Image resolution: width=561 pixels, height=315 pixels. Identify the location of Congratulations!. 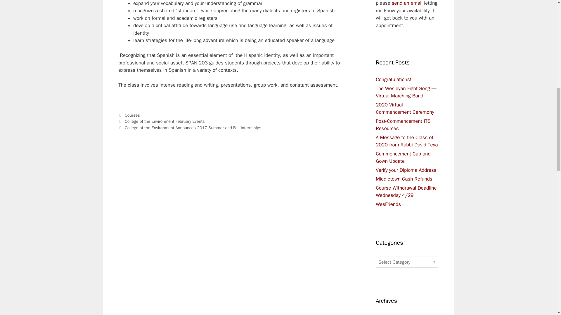
(393, 79).